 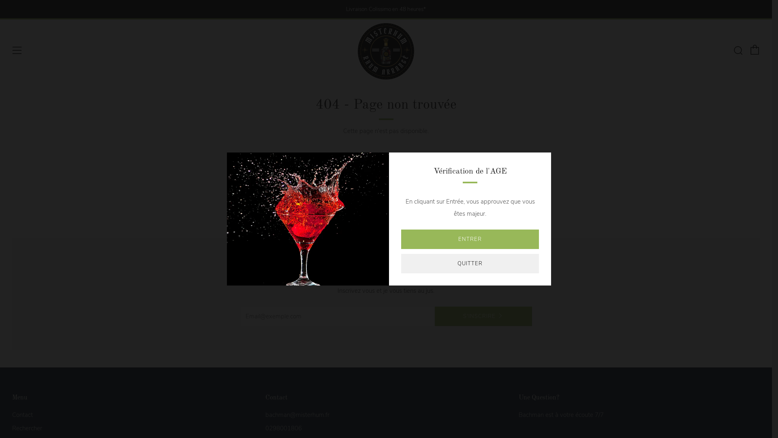 I want to click on Recherche, so click(x=738, y=50).